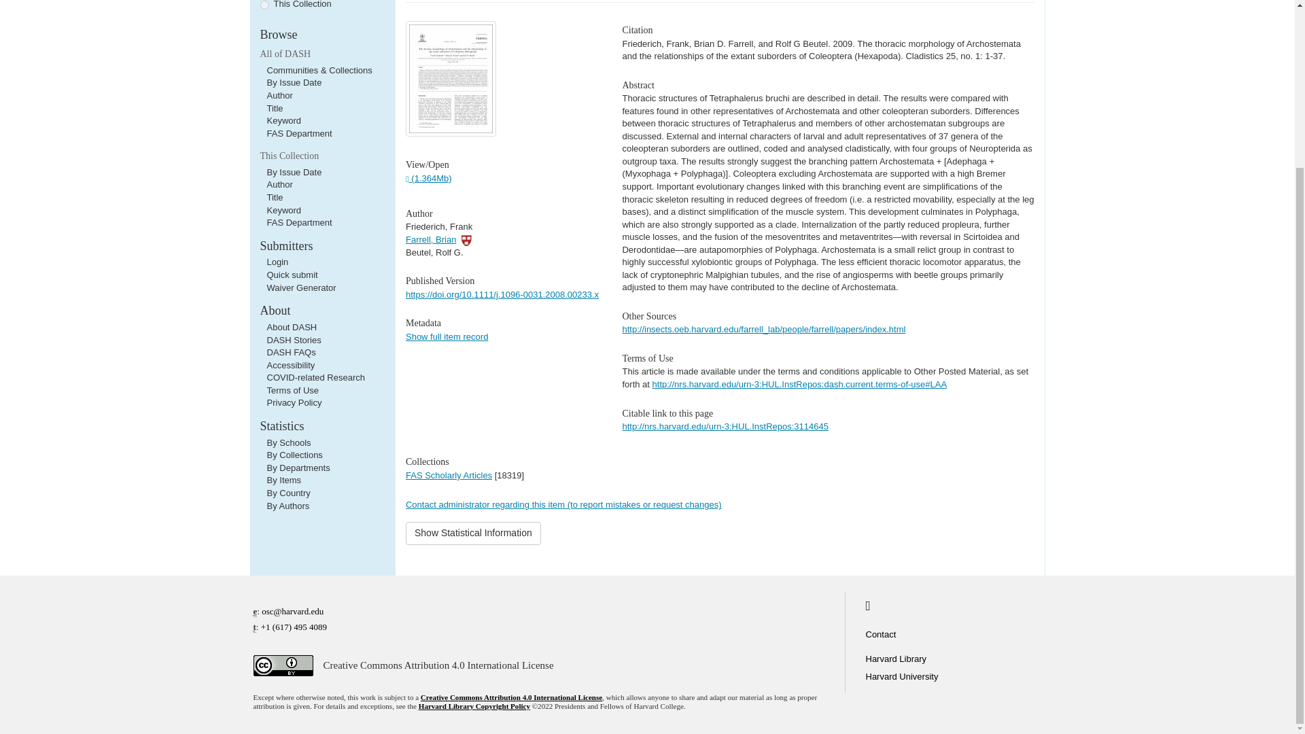 Image resolution: width=1305 pixels, height=734 pixels. Describe the element at coordinates (291, 275) in the screenshot. I see `Quick submit` at that location.